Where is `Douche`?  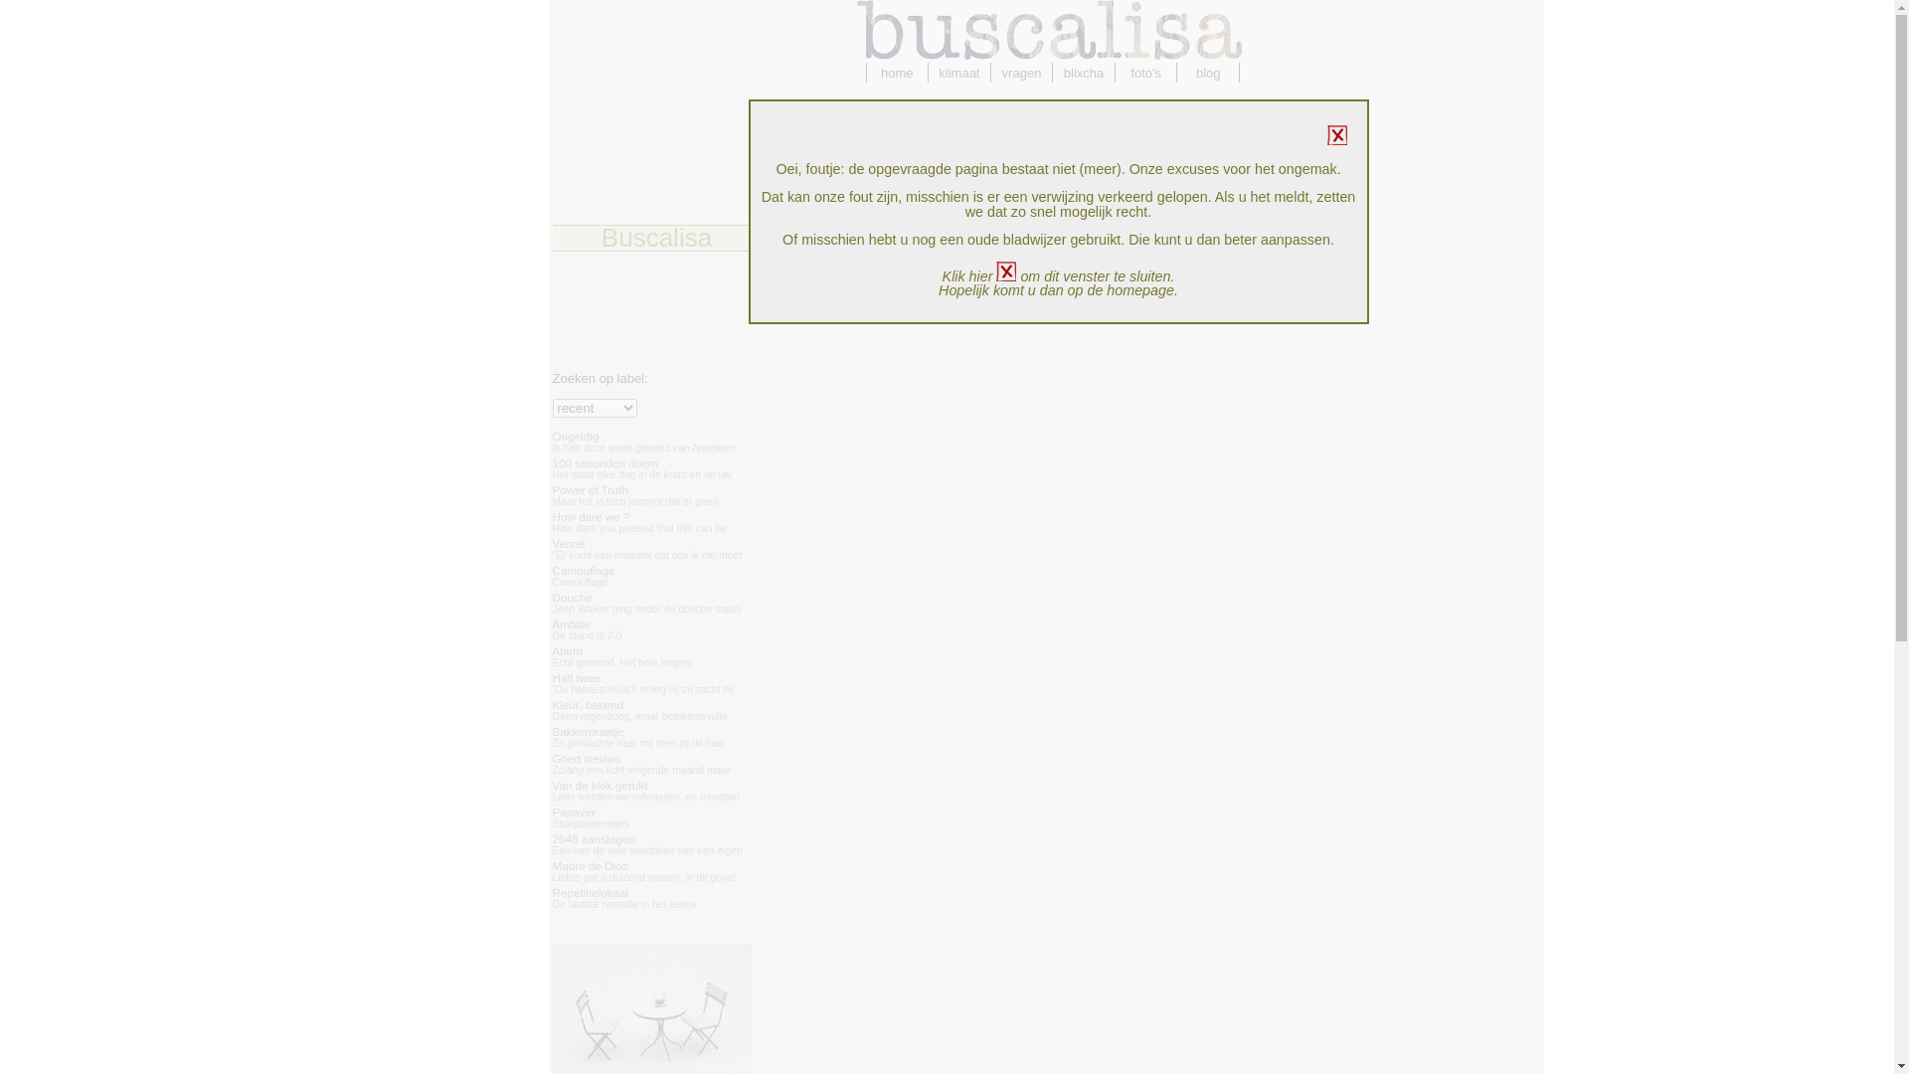
Douche is located at coordinates (573, 597).